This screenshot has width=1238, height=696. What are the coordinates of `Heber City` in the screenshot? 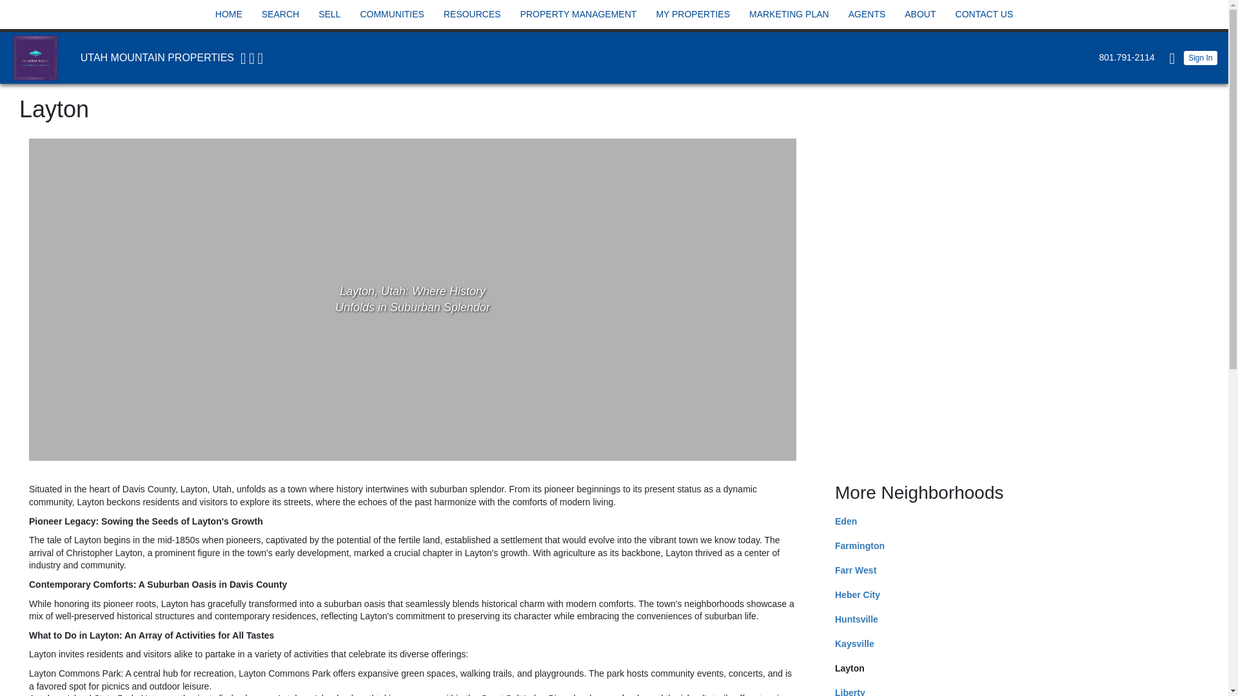 It's located at (858, 594).